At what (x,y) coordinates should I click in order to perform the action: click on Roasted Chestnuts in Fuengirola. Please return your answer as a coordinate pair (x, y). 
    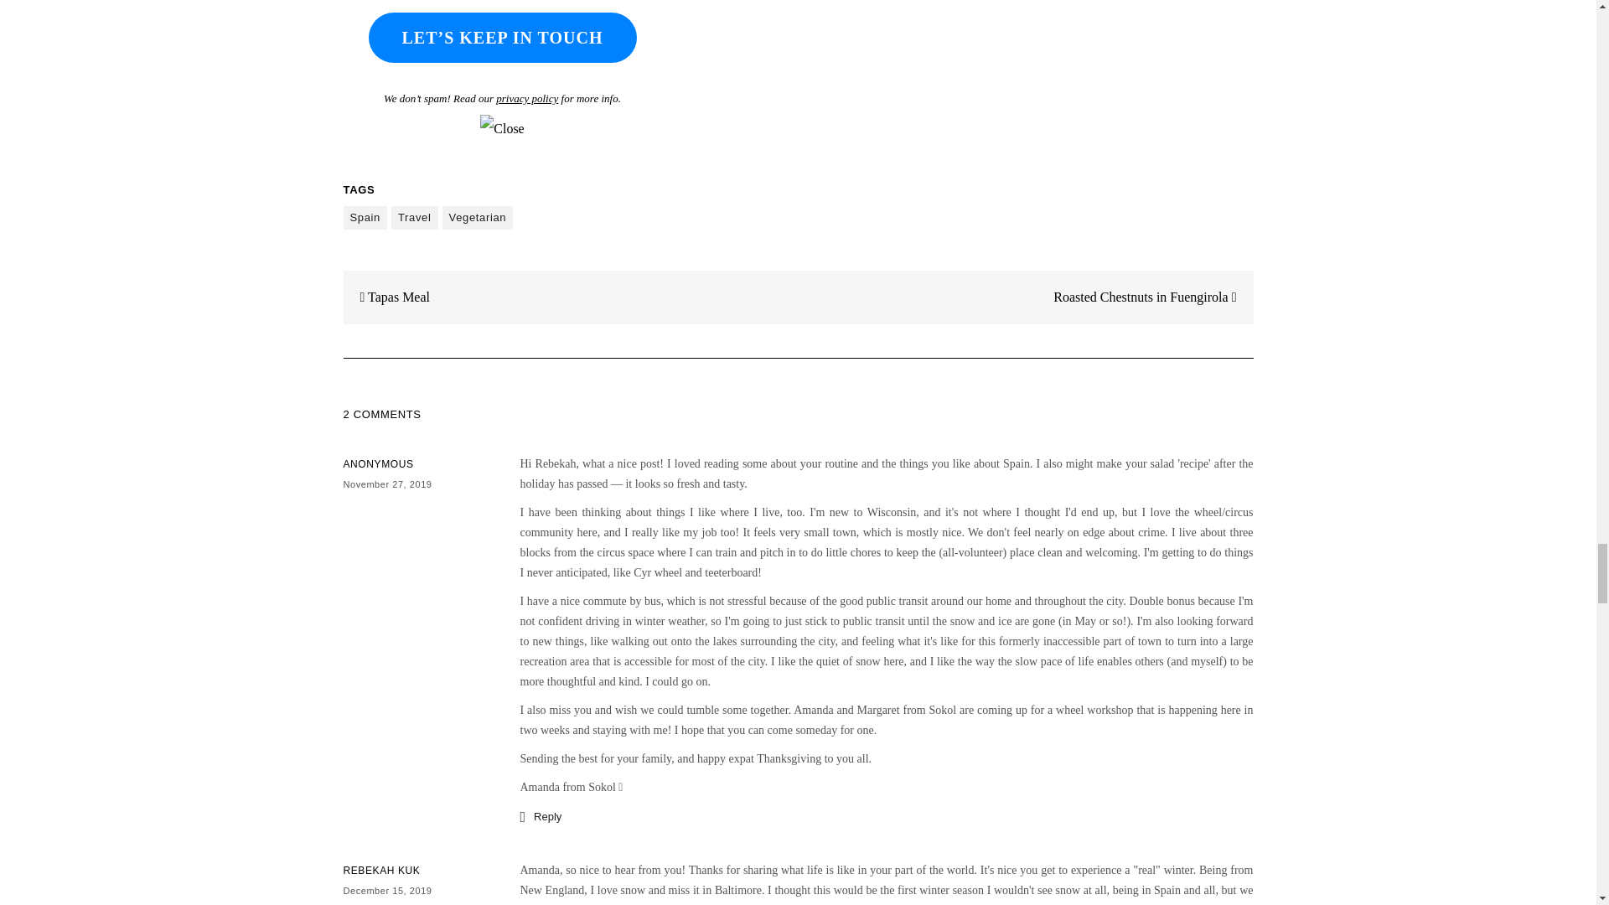
    Looking at the image, I should click on (1153, 297).